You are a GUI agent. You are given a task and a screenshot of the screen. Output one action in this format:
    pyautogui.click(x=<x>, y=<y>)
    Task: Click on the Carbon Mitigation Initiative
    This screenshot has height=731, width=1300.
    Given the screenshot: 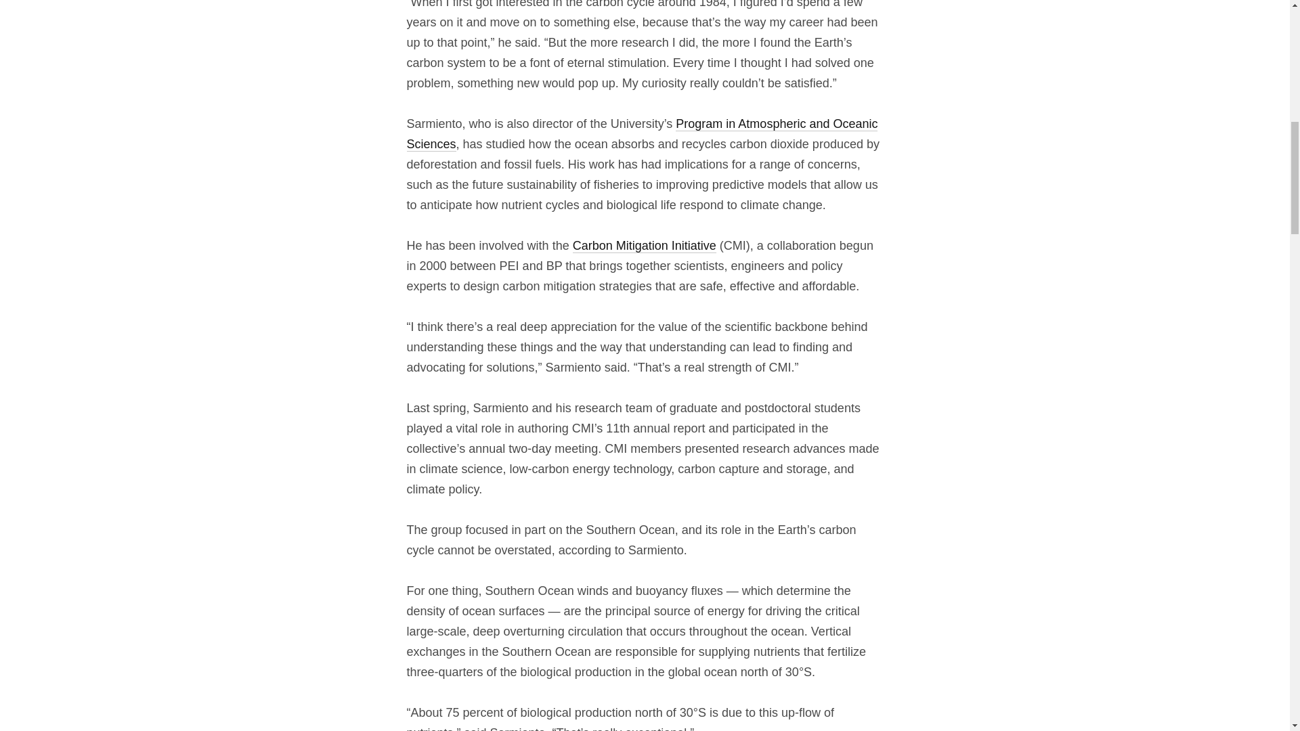 What is the action you would take?
    pyautogui.click(x=645, y=246)
    